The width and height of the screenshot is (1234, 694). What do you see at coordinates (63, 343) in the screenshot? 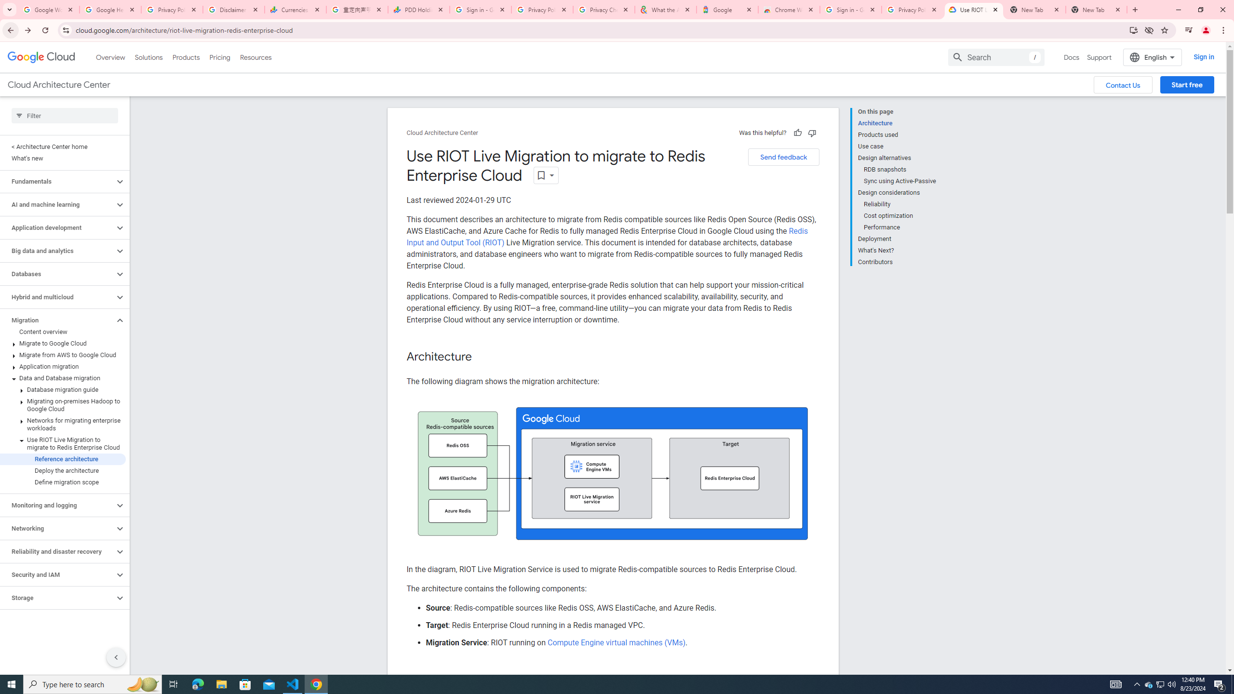
I see `Migrate to Google Cloud` at bounding box center [63, 343].